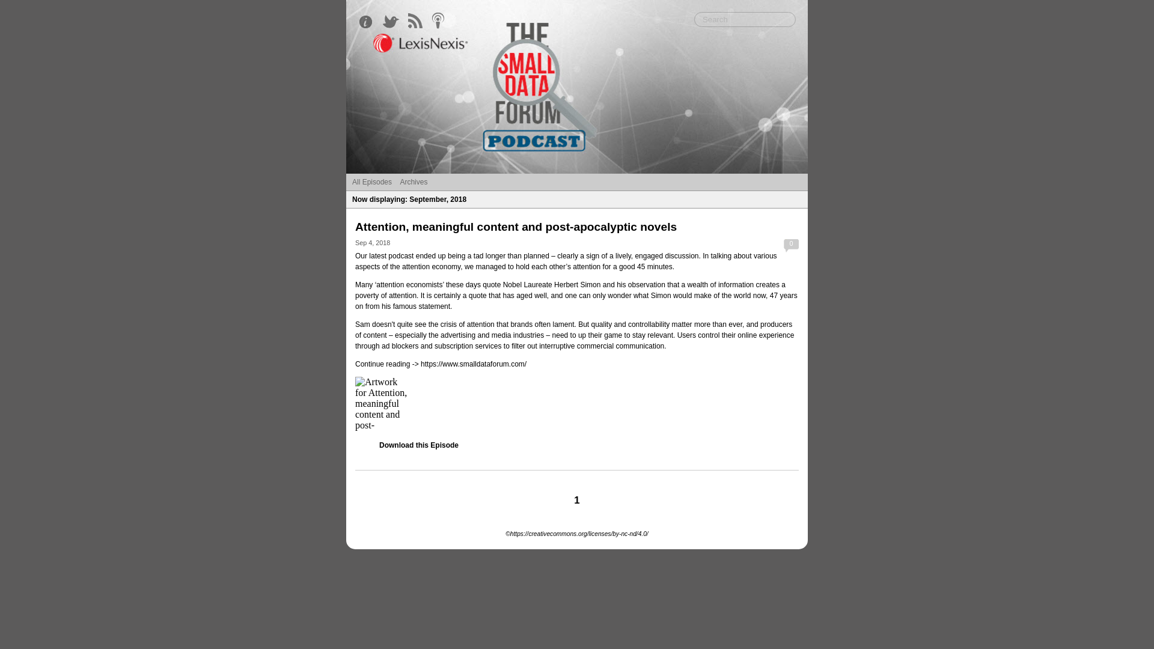 This screenshot has width=1154, height=649. I want to click on RSS Feed, so click(418, 21).